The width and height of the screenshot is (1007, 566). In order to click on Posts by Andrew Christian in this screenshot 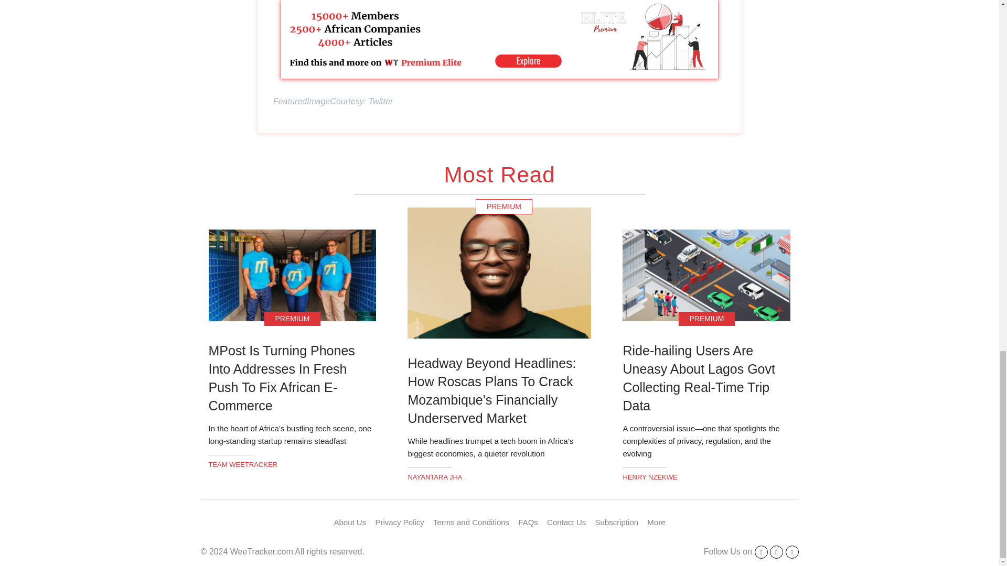, I will do `click(649, 477)`.